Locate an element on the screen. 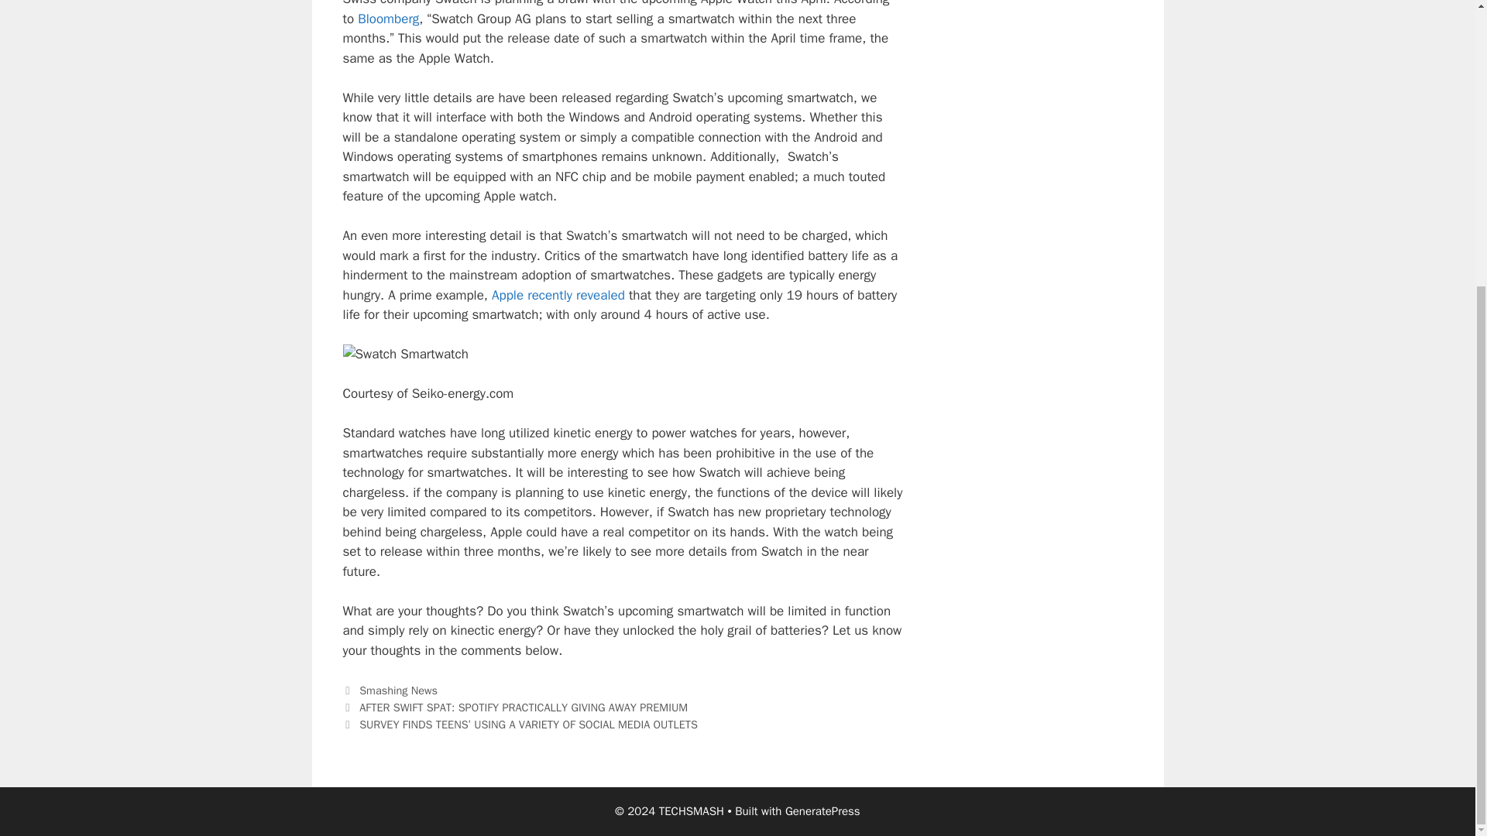 This screenshot has width=1487, height=836. GeneratePress is located at coordinates (822, 811).